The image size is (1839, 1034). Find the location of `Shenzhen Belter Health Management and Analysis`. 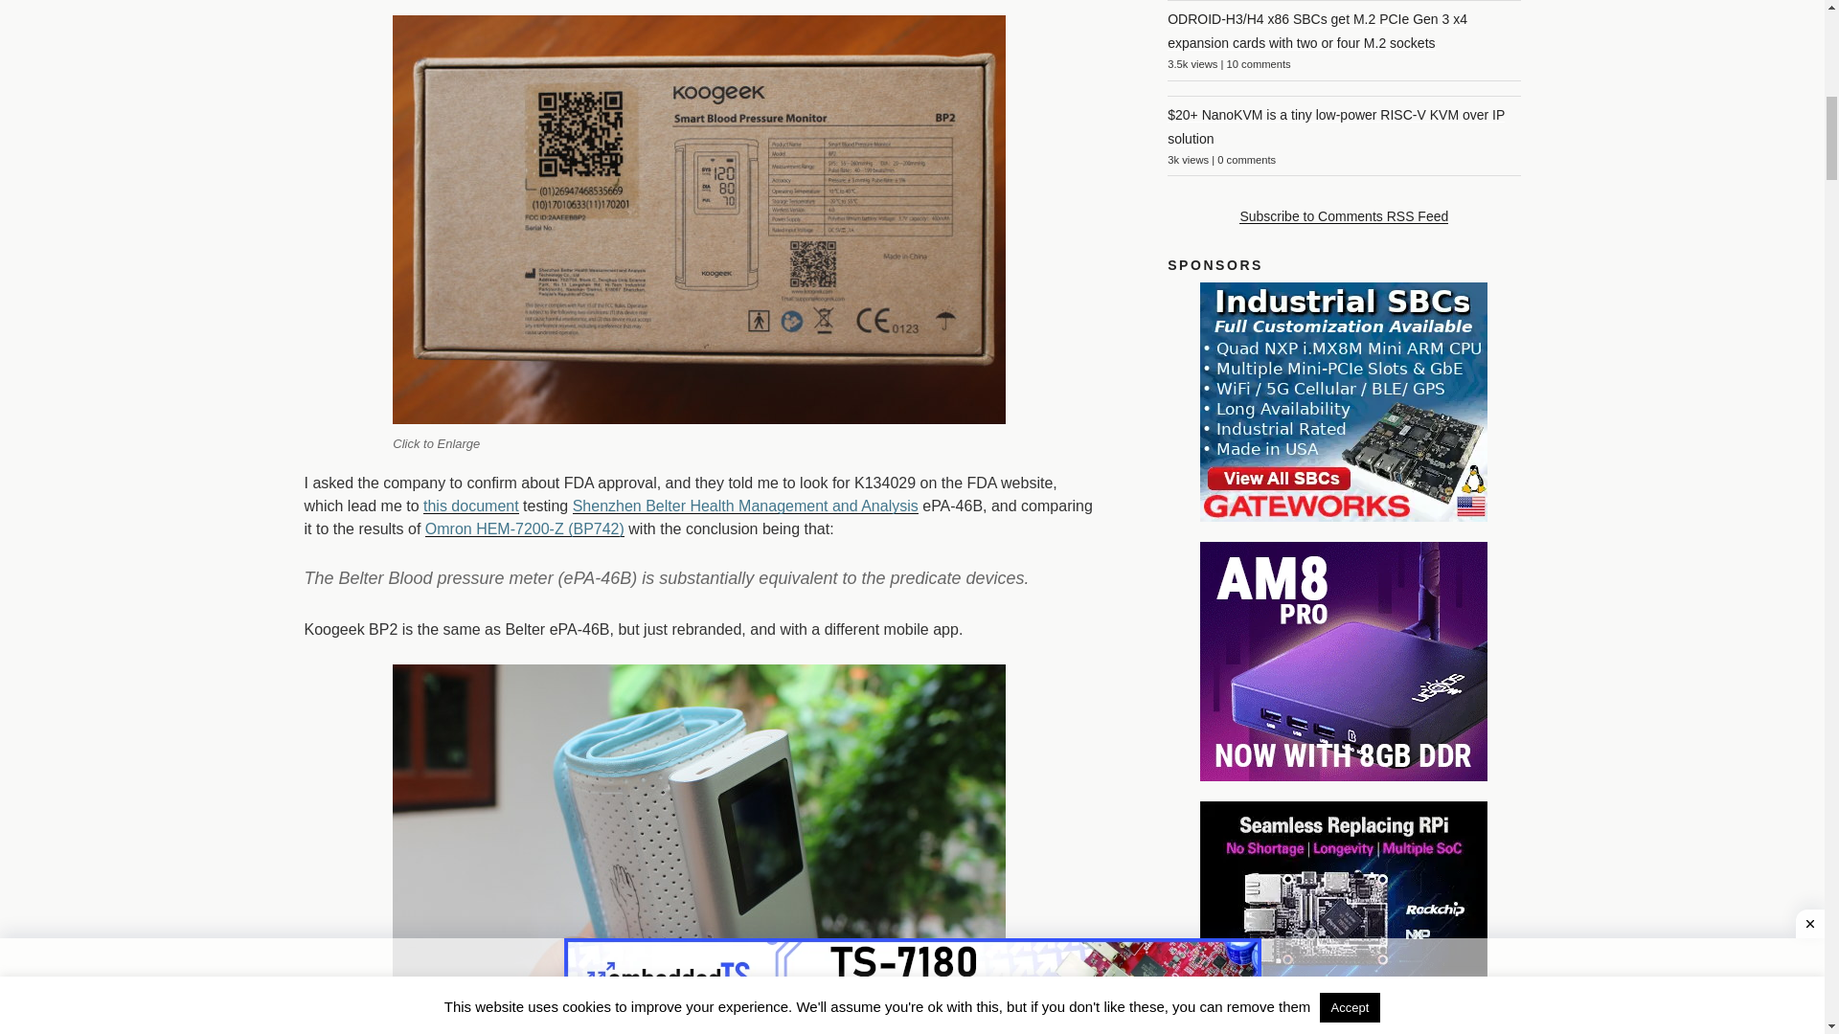

Shenzhen Belter Health Management and Analysis is located at coordinates (745, 506).